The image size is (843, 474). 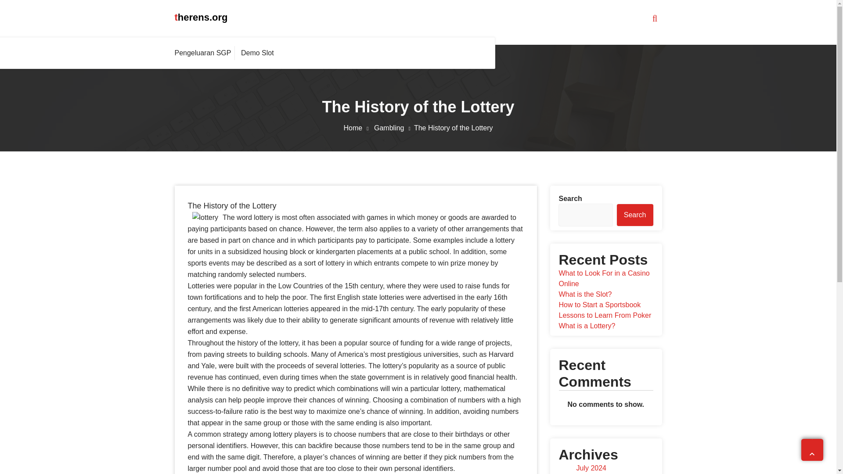 I want to click on Gambling, so click(x=394, y=128).